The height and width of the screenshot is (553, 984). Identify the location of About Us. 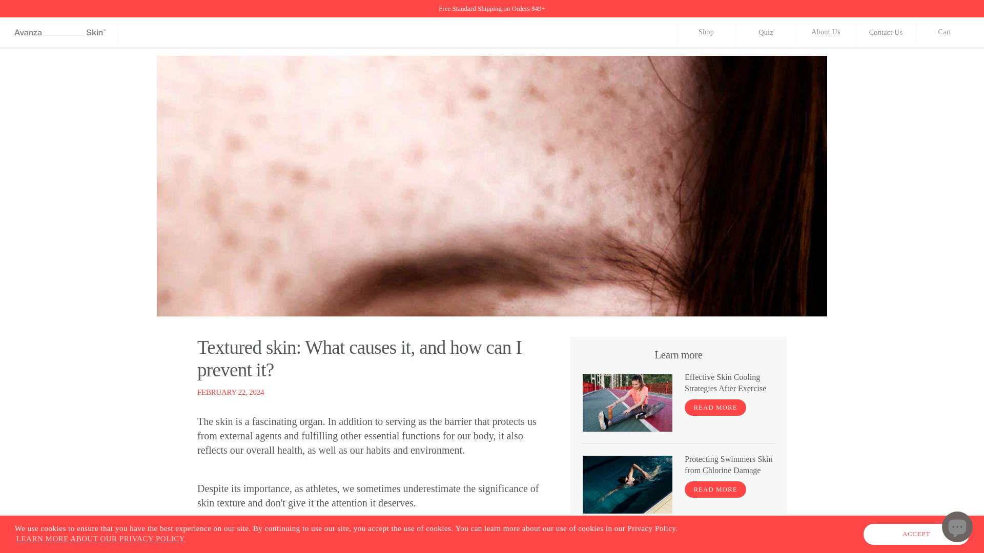
(825, 32).